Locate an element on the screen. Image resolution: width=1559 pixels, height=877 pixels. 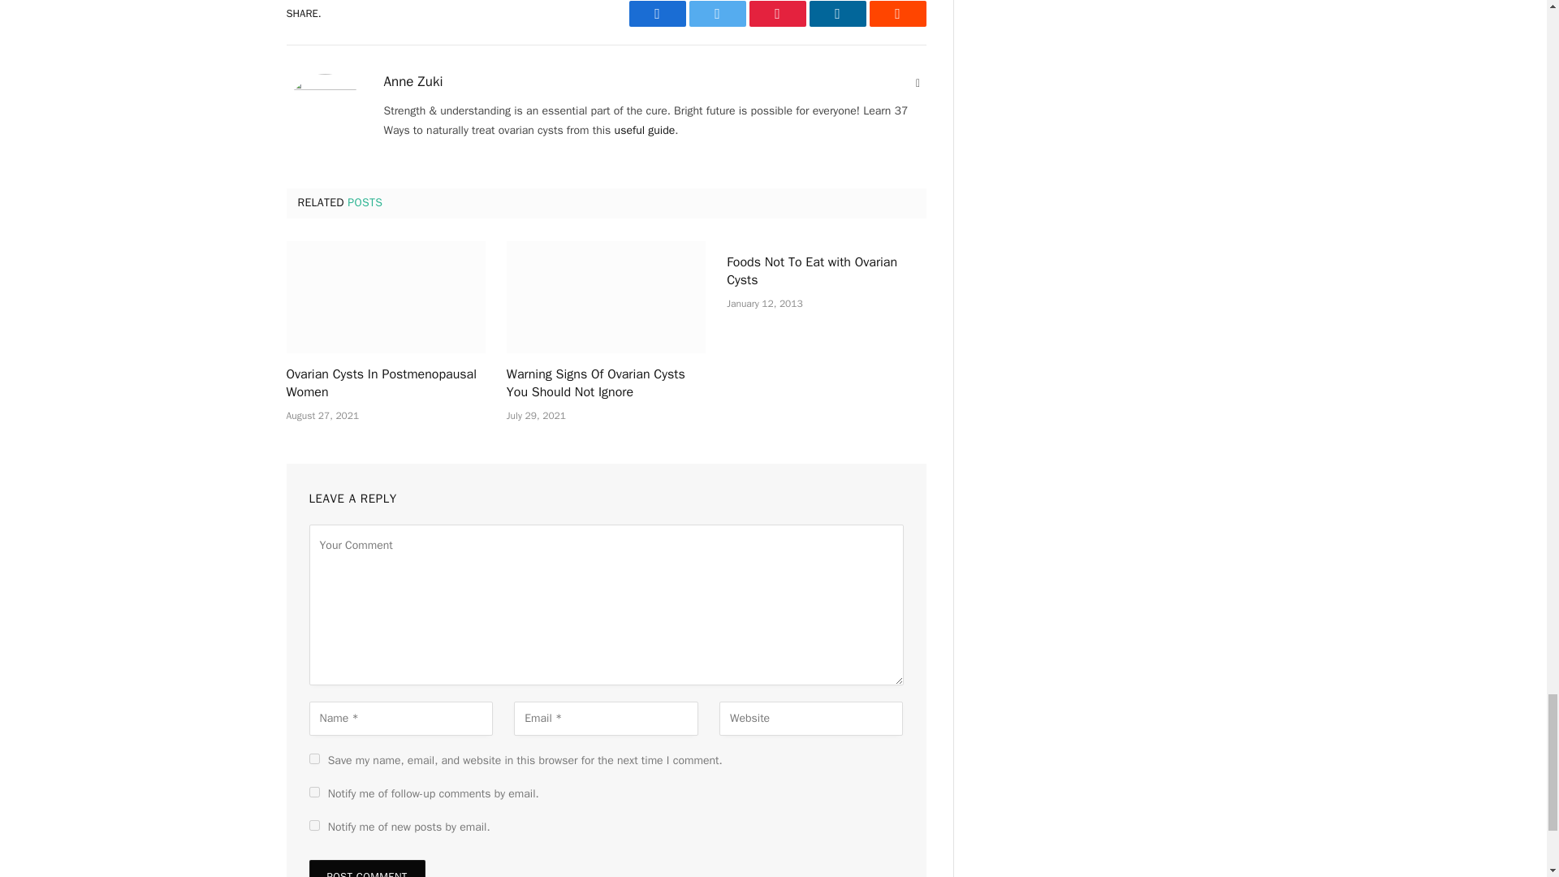
Twitter is located at coordinates (716, 14).